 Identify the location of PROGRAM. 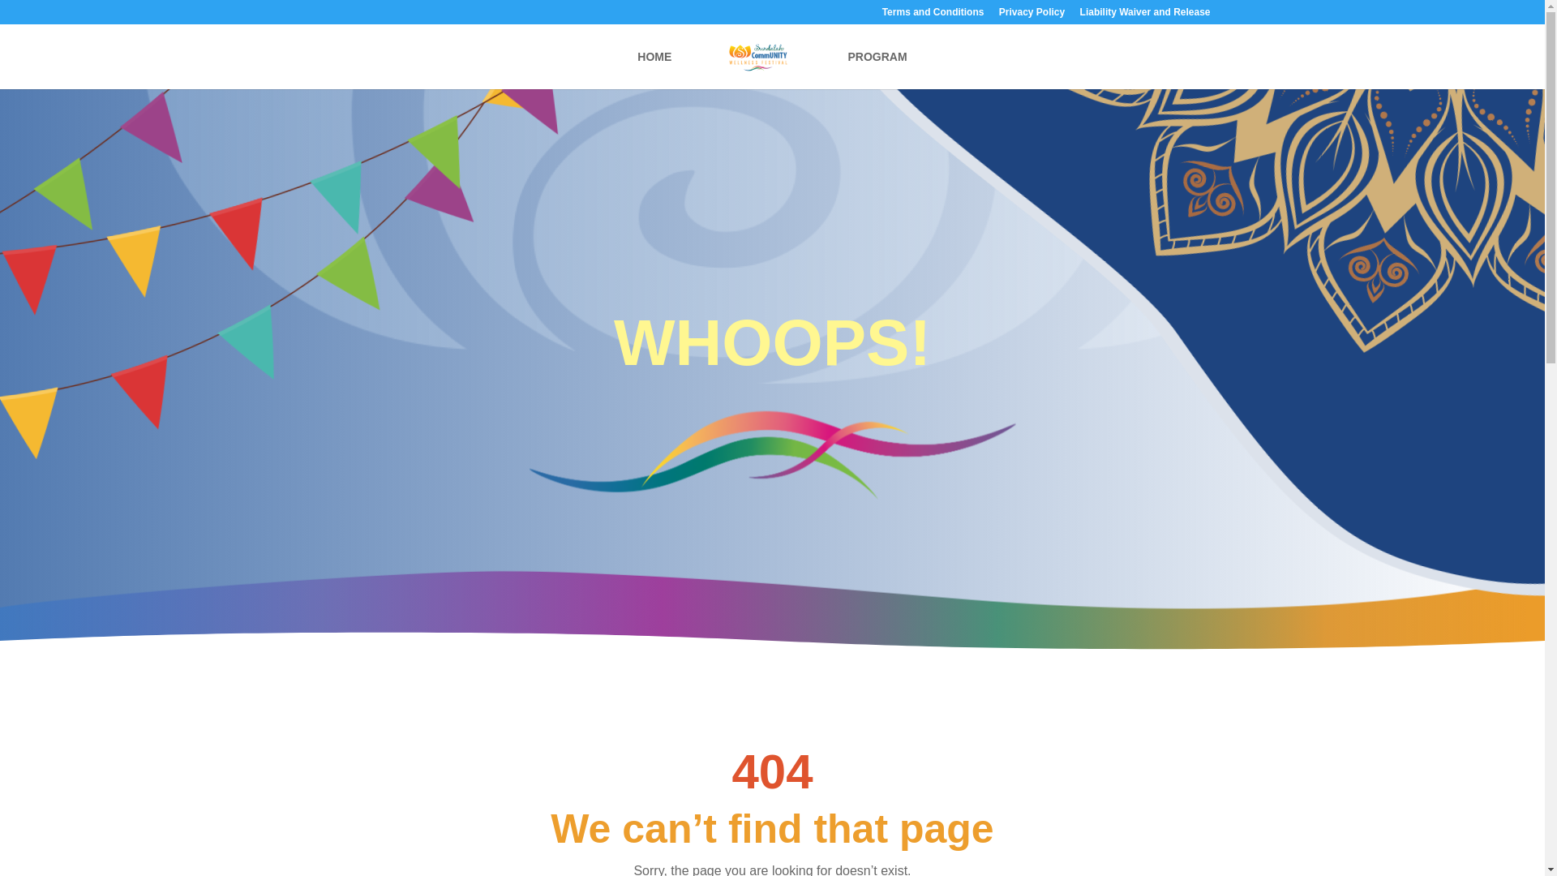
(877, 70).